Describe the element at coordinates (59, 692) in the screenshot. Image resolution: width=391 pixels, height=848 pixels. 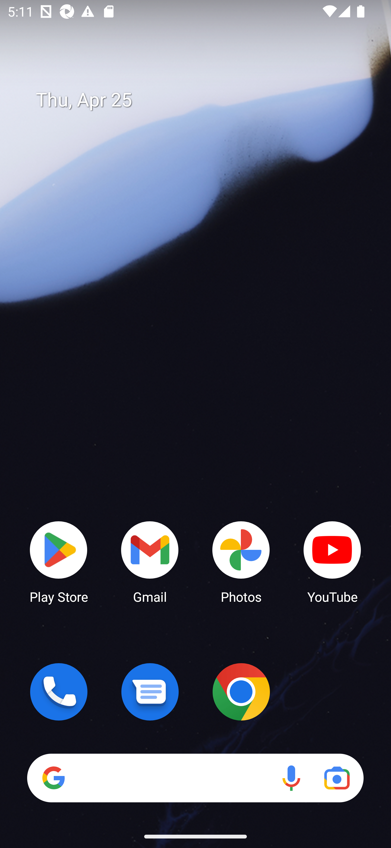
I see `Phone` at that location.